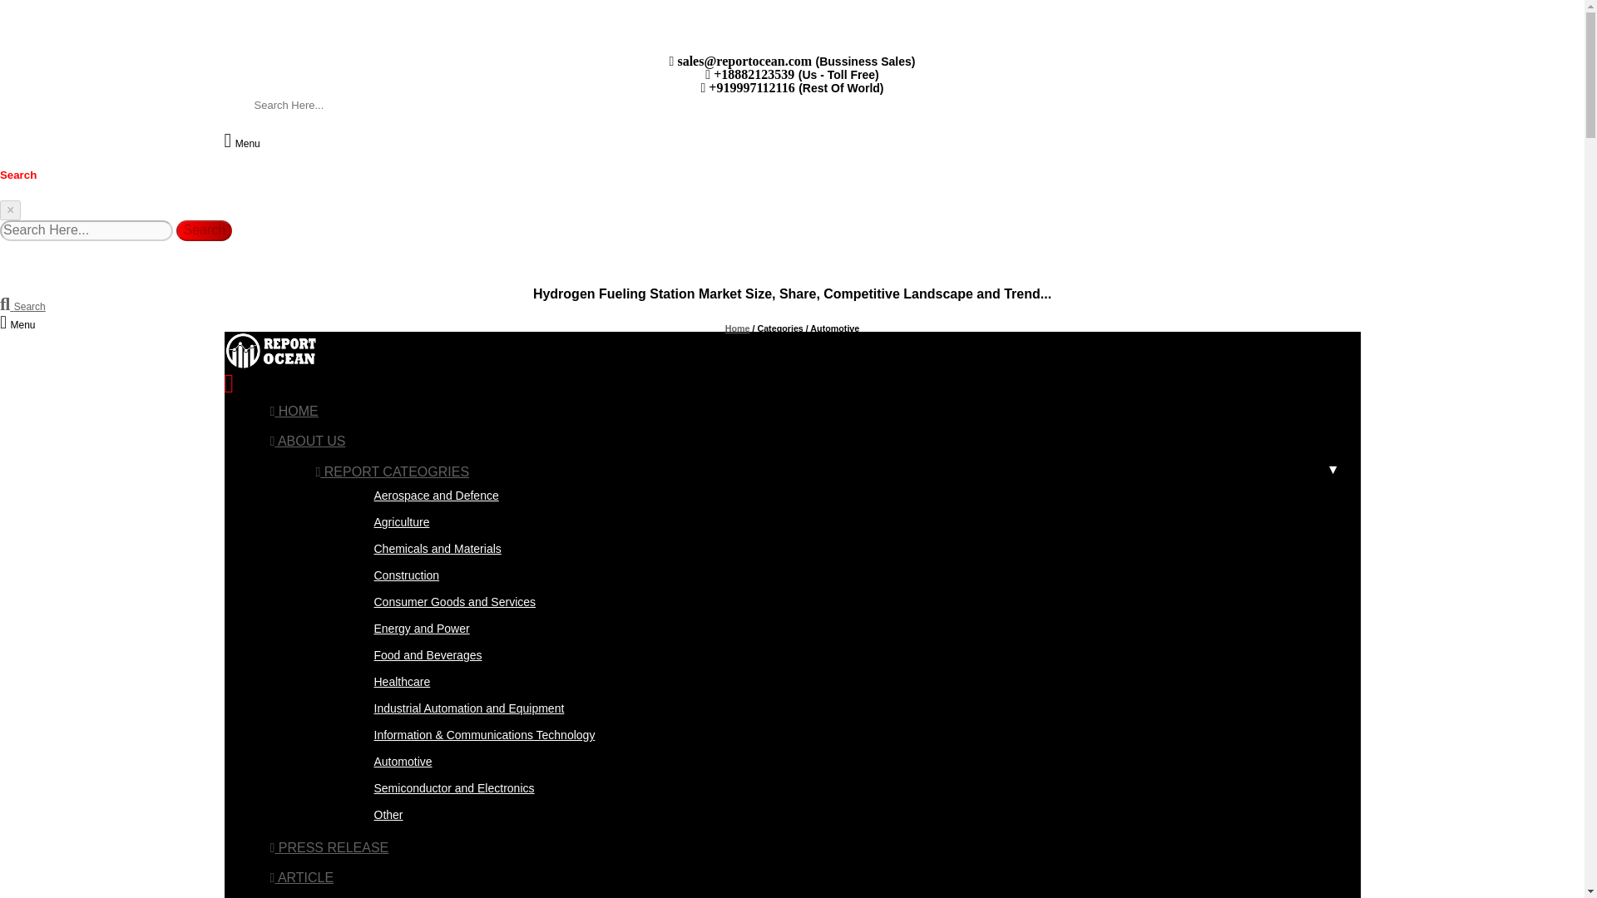 The width and height of the screenshot is (1597, 898). I want to click on Food and Beverages, so click(421, 654).